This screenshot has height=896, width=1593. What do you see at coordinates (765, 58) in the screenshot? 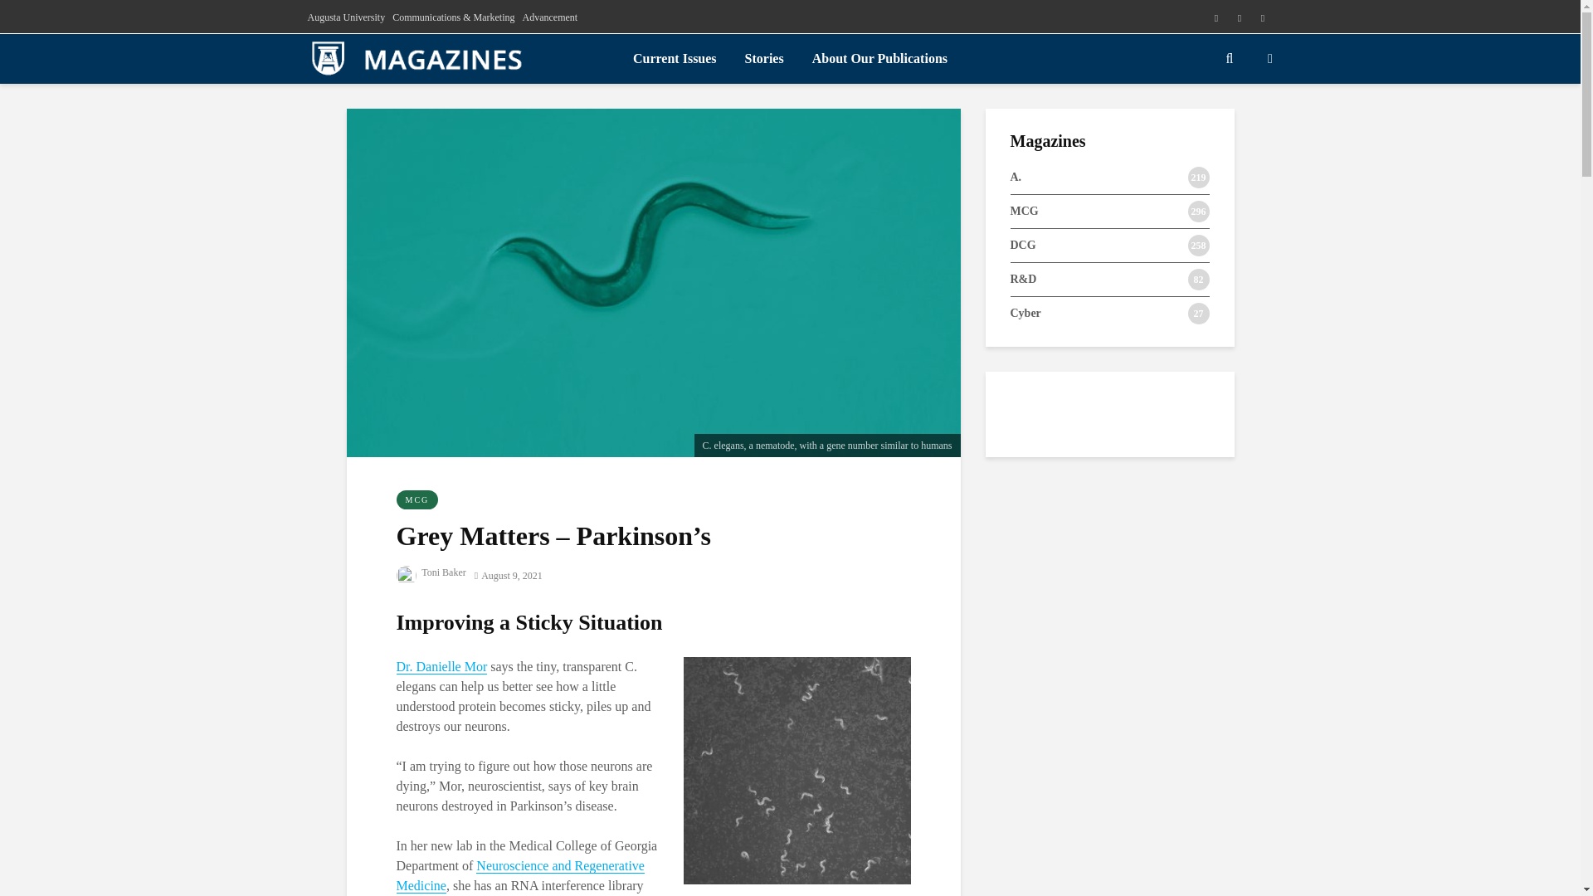
I see `Stories` at bounding box center [765, 58].